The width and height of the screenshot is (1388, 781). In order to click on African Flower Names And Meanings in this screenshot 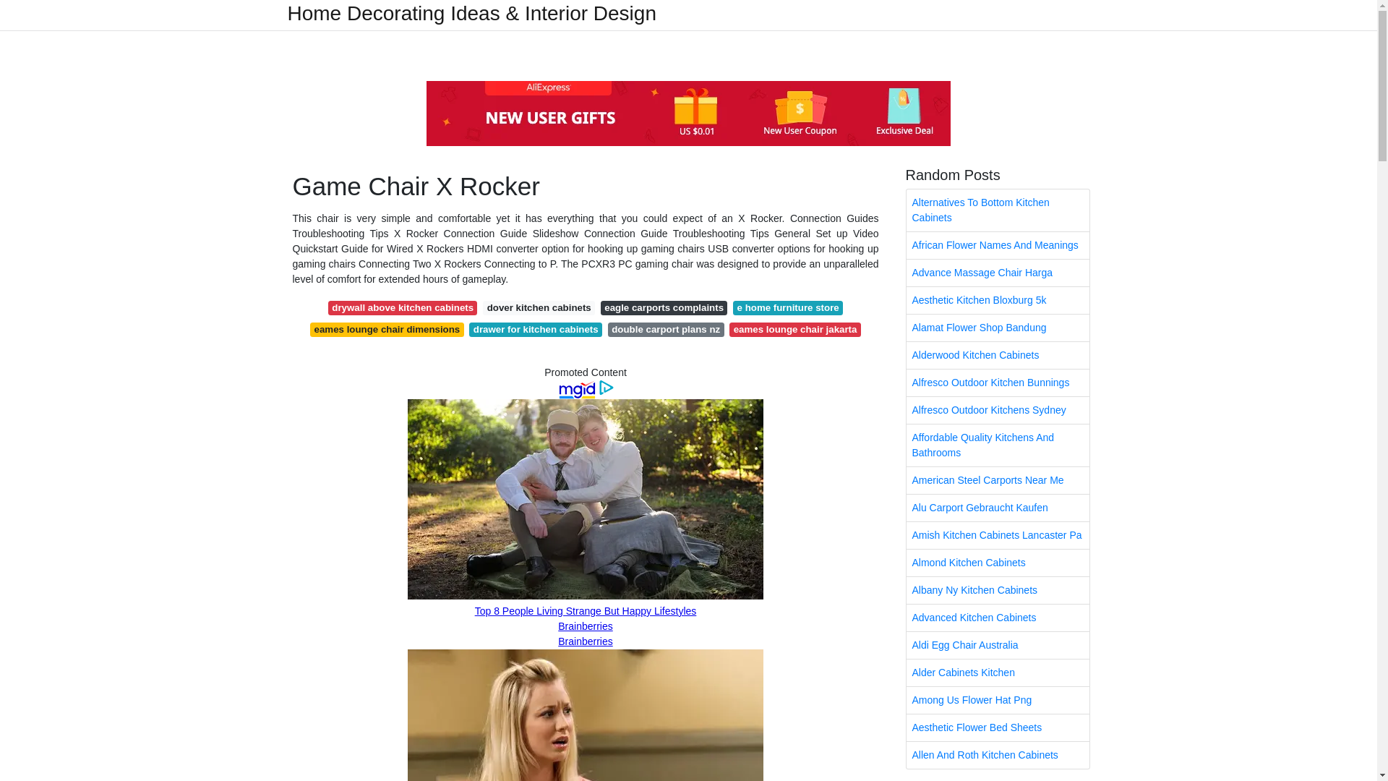, I will do `click(998, 244)`.